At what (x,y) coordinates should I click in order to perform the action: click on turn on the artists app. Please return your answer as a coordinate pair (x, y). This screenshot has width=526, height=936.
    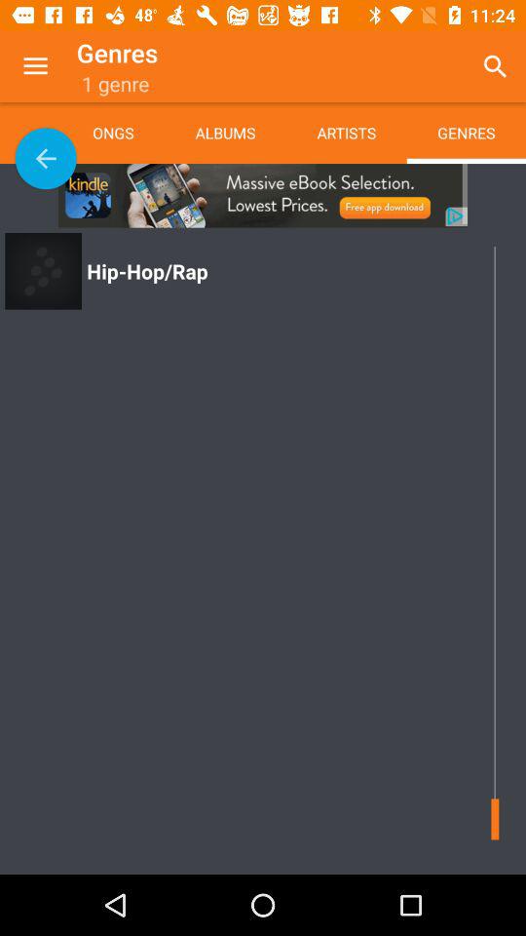
    Looking at the image, I should click on (346, 133).